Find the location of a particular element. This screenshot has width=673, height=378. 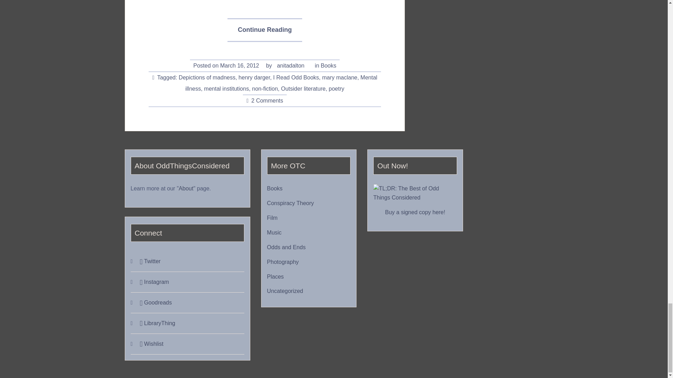

anitadalton is located at coordinates (290, 66).